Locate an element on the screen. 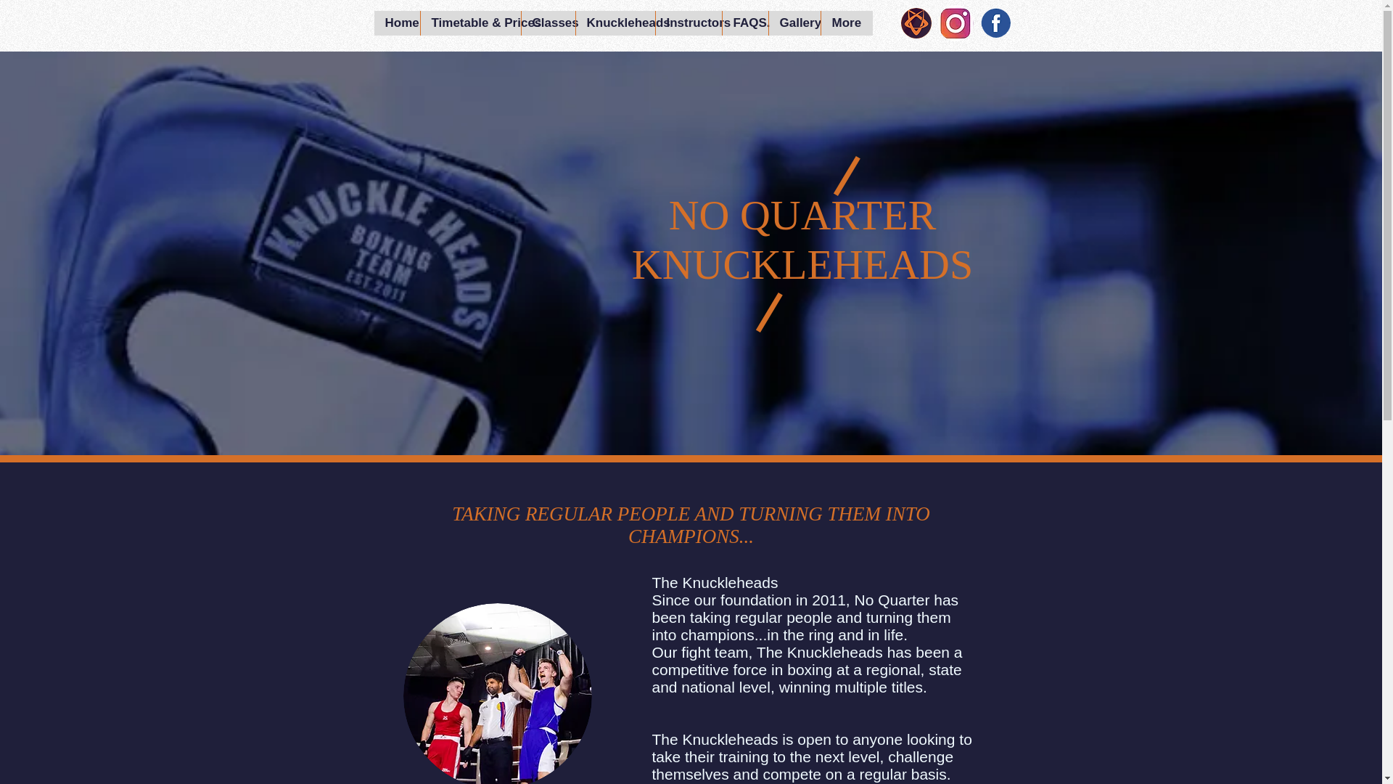 The width and height of the screenshot is (1393, 784). Classes is located at coordinates (548, 23).